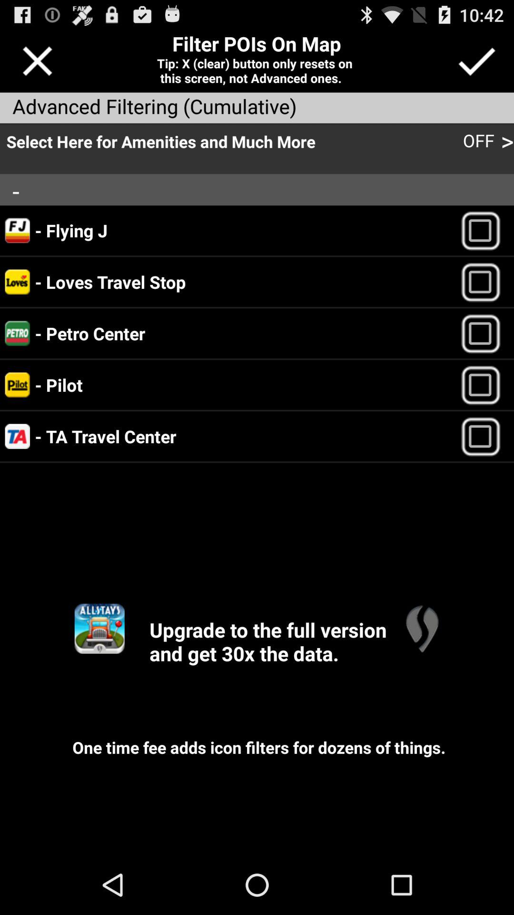  What do you see at coordinates (476, 61) in the screenshot?
I see `confirm selections` at bounding box center [476, 61].